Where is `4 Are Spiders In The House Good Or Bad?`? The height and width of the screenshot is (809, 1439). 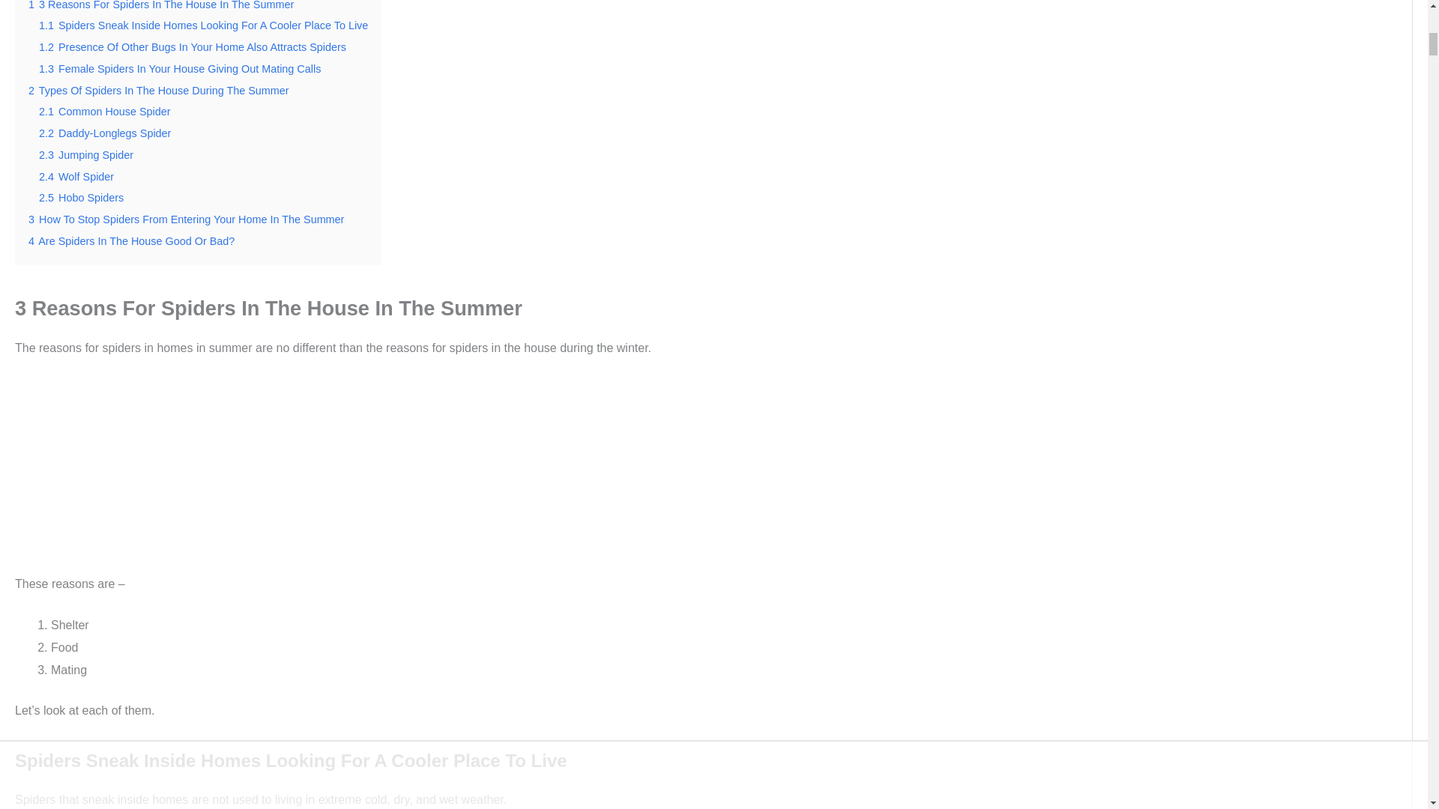 4 Are Spiders In The House Good Or Bad? is located at coordinates (131, 241).